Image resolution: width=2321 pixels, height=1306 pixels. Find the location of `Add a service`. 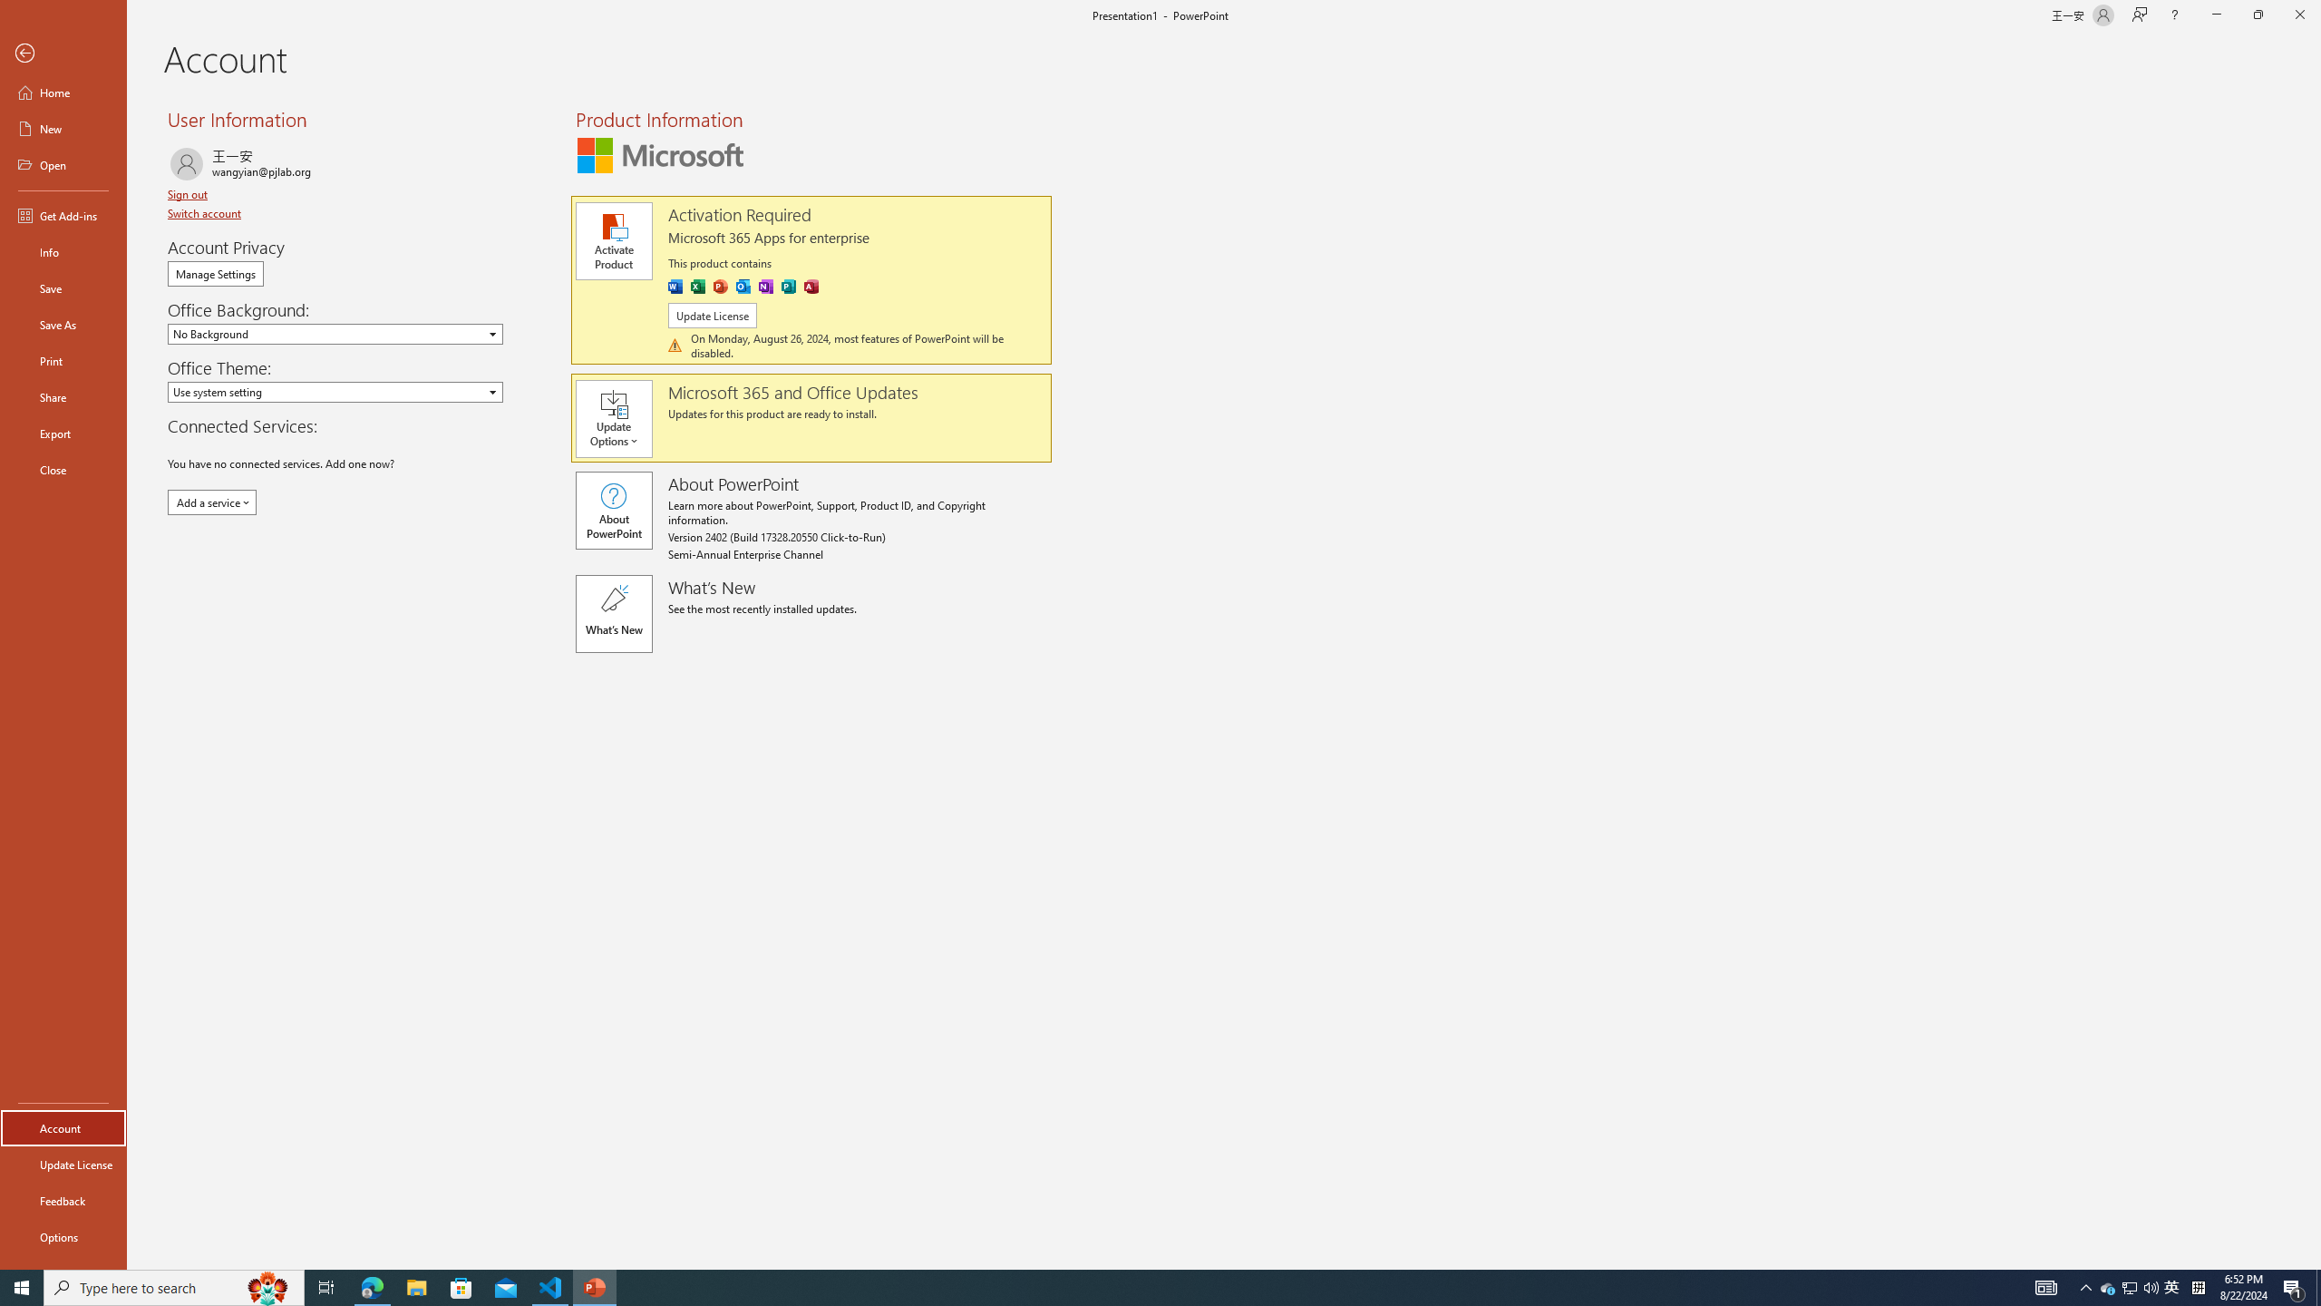

Add a service is located at coordinates (212, 502).